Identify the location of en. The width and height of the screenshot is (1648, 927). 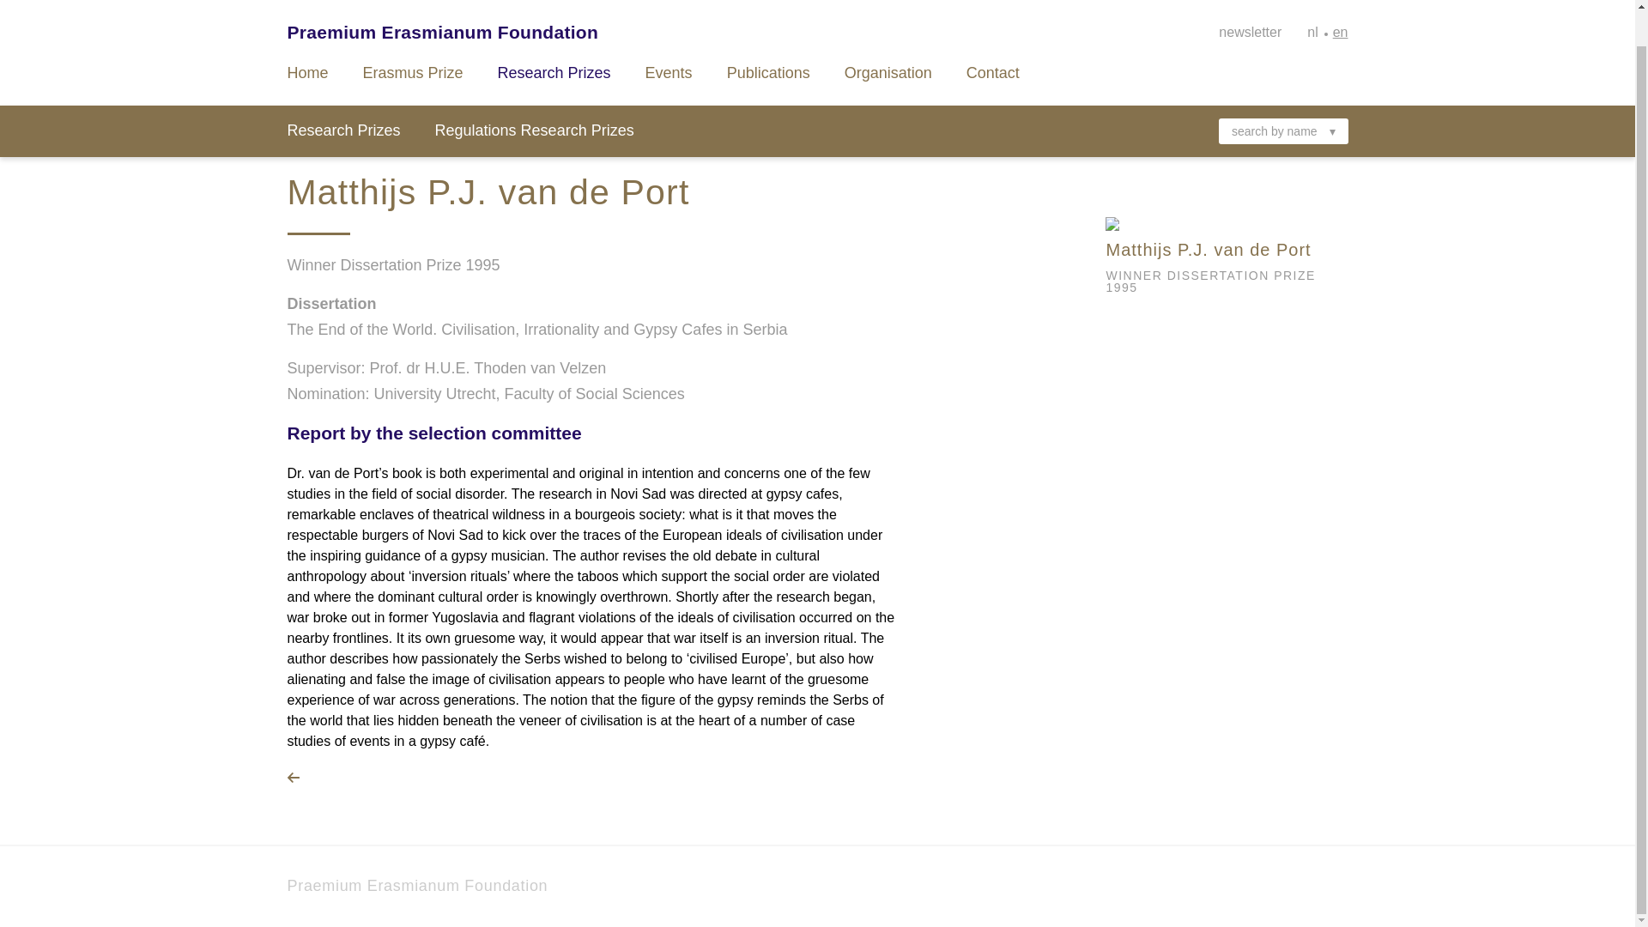
(1341, 2).